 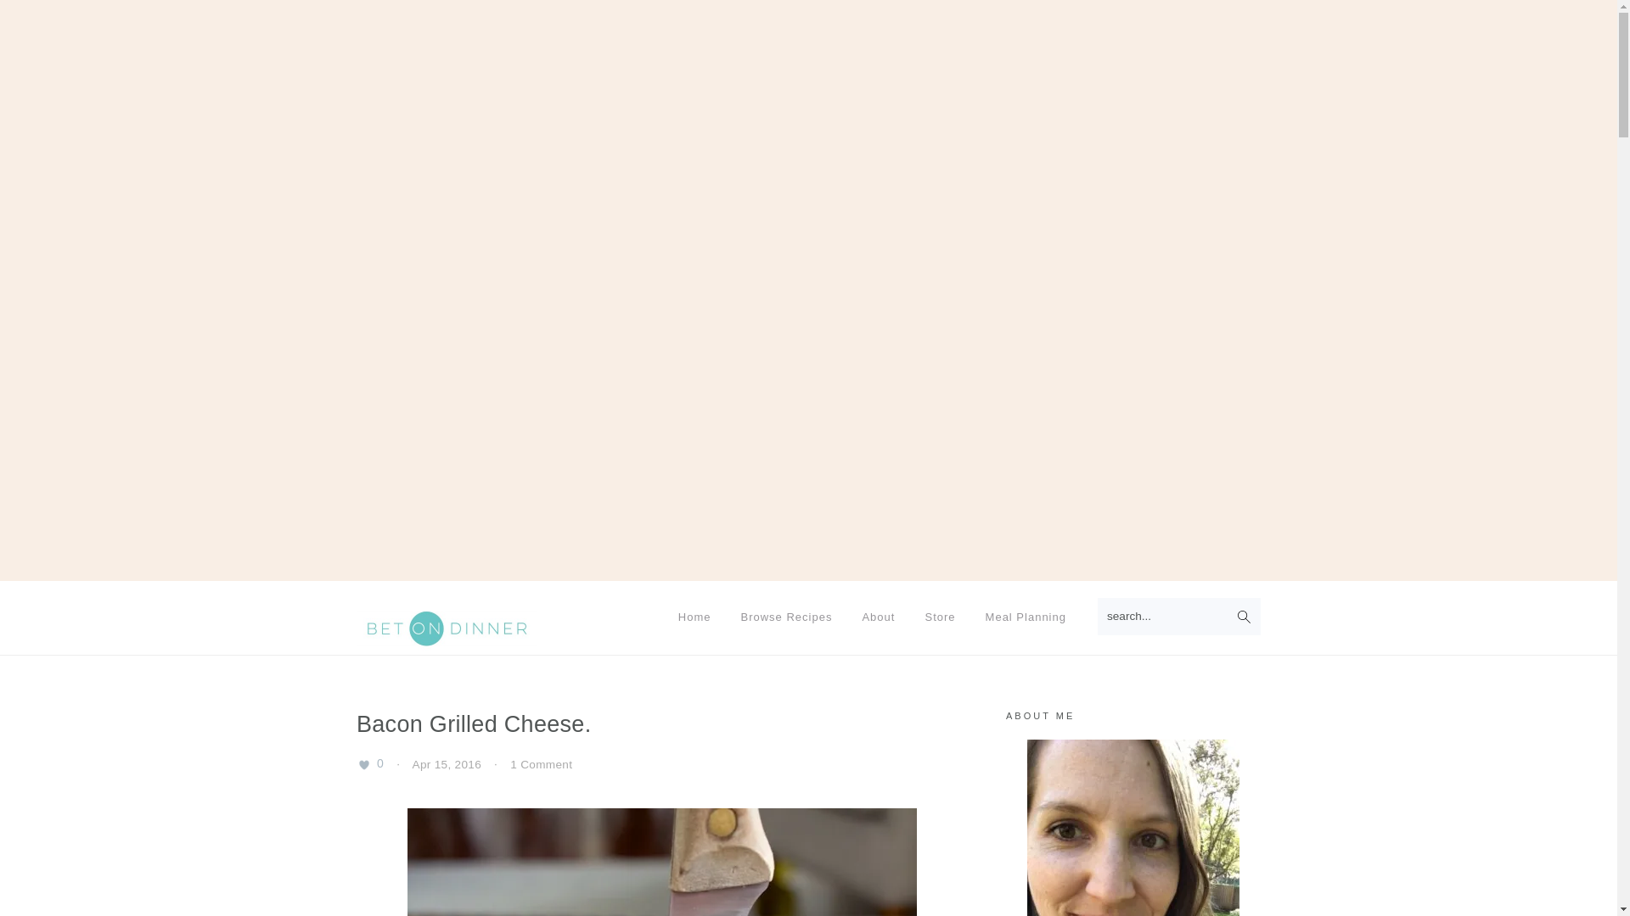 I want to click on Store, so click(x=939, y=617).